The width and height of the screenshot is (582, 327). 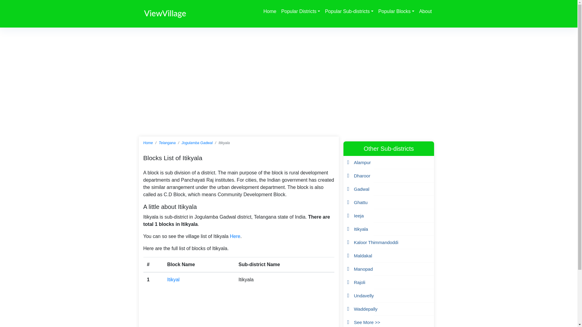 I want to click on Popular Blocks, so click(x=396, y=12).